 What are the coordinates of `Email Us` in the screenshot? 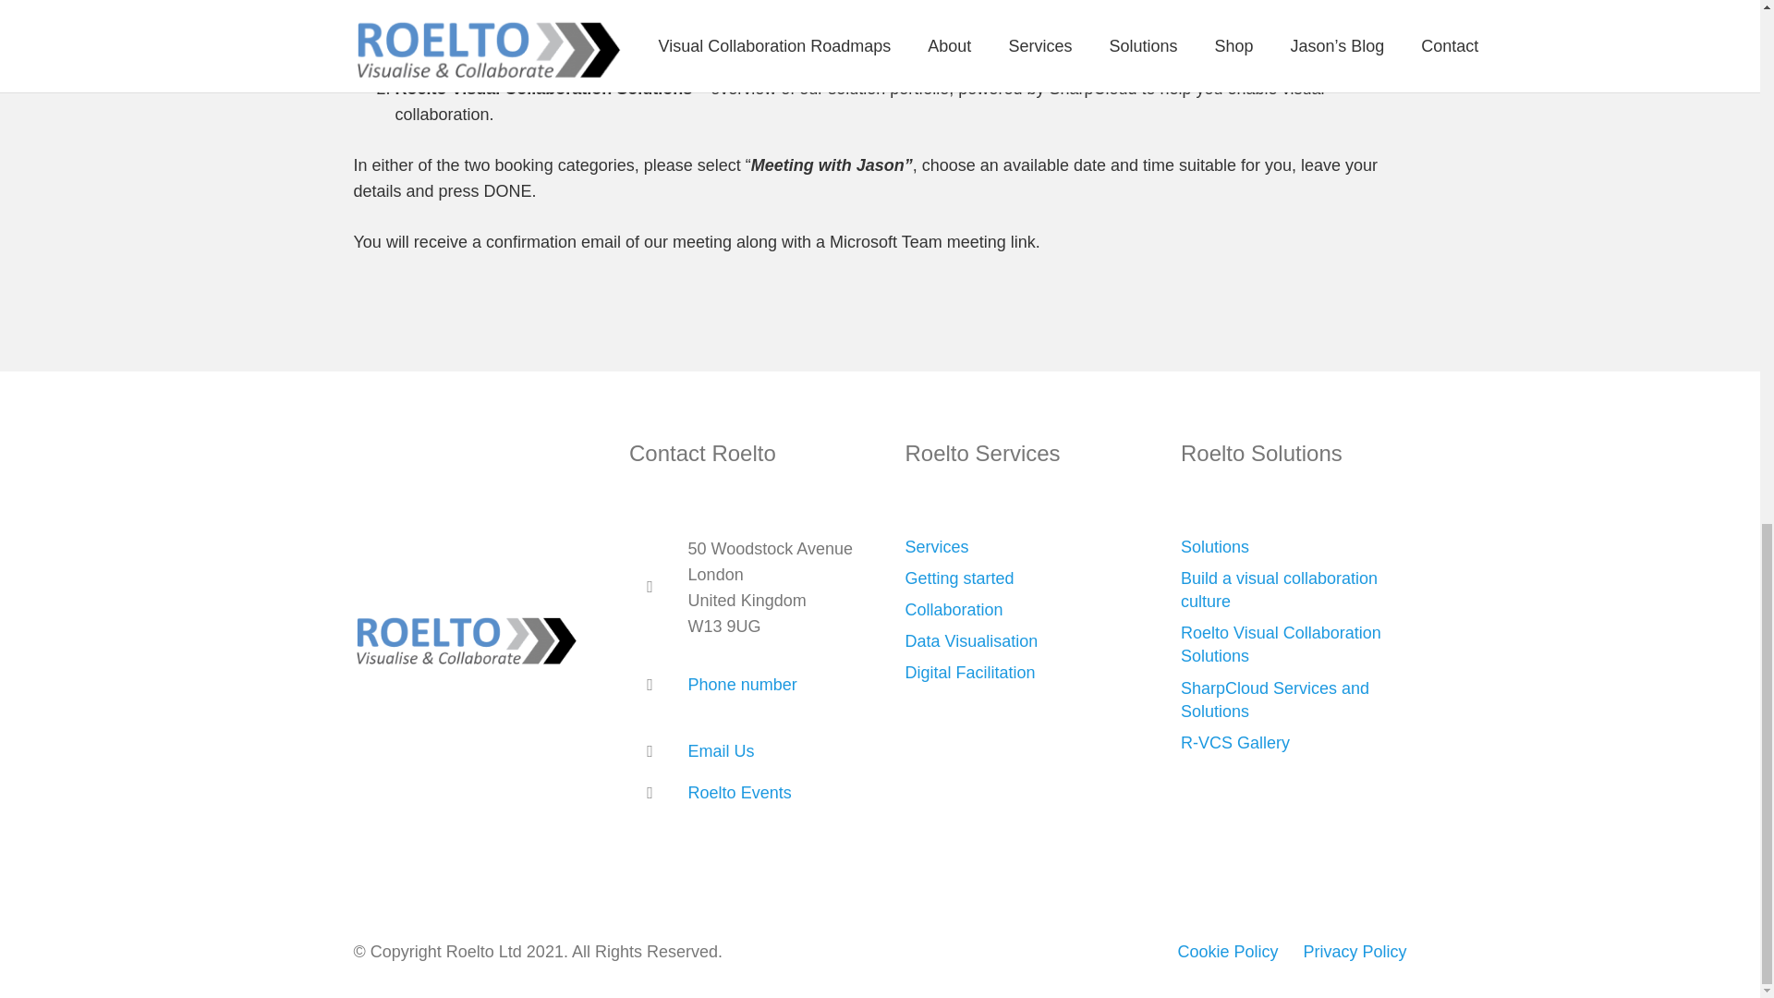 It's located at (721, 750).